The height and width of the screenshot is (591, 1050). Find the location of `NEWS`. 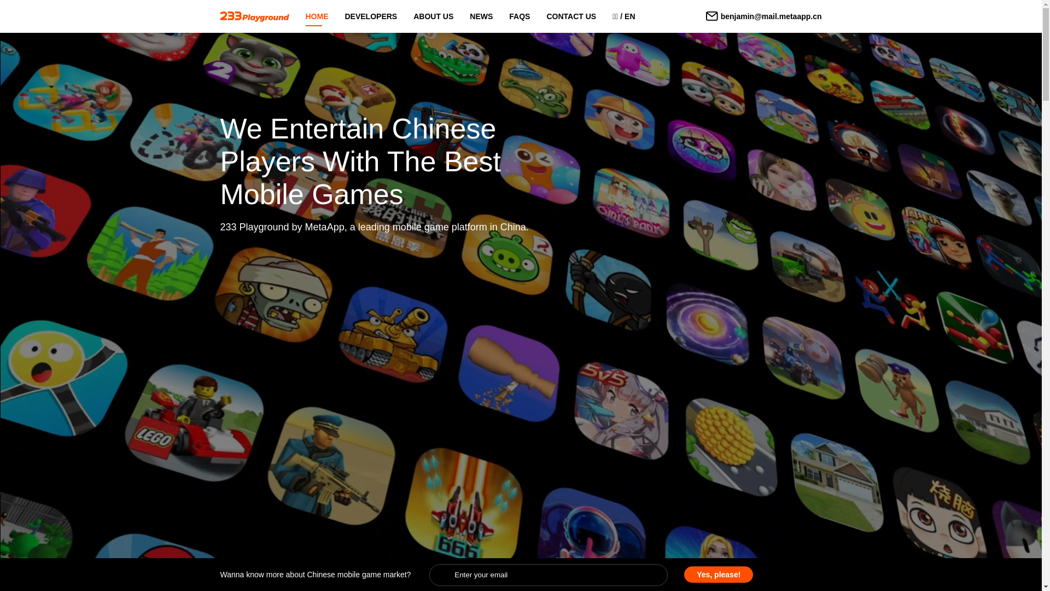

NEWS is located at coordinates (481, 19).